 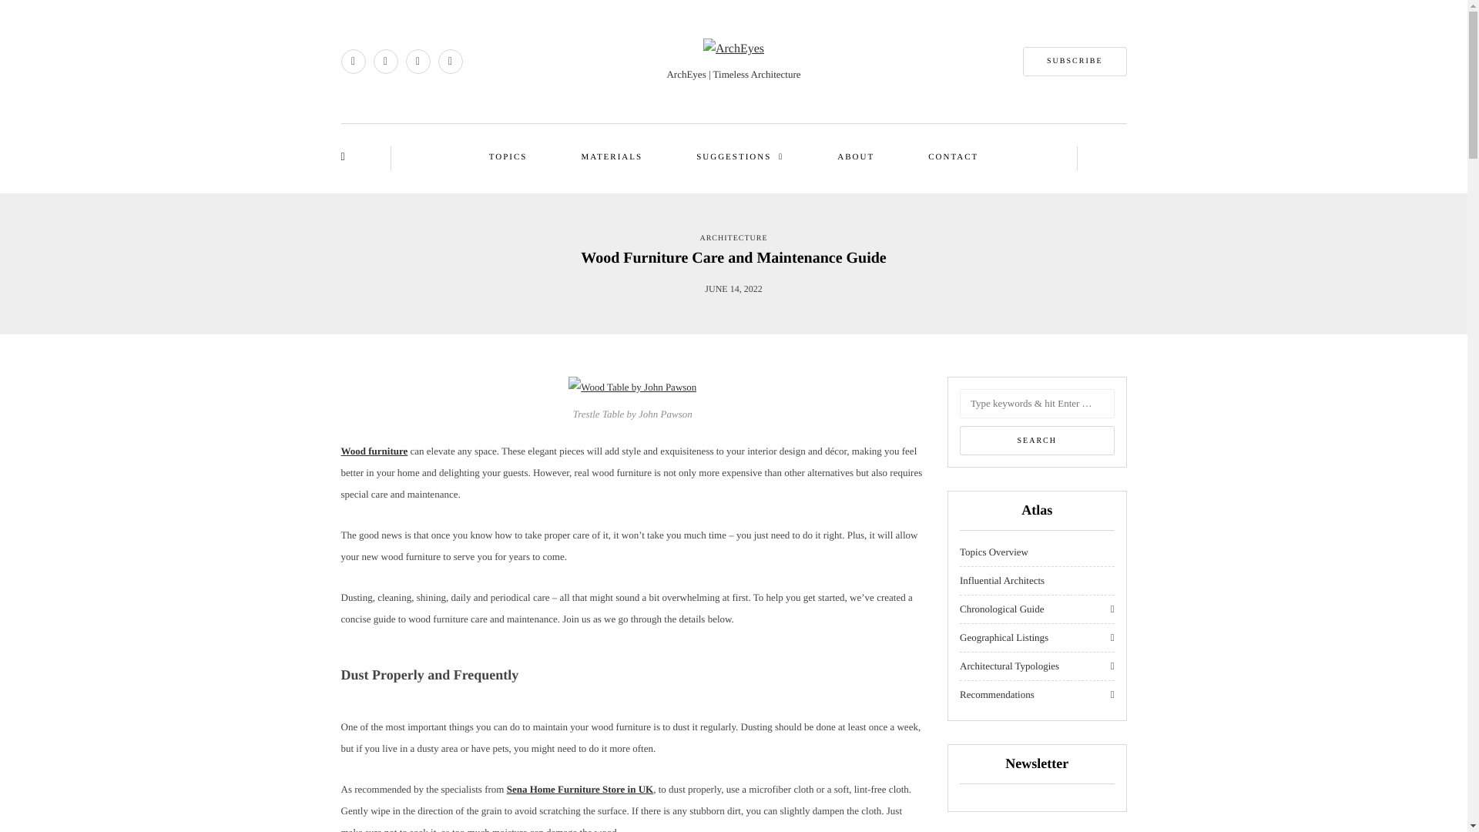 I want to click on SUGGESTIONS, so click(x=739, y=158).